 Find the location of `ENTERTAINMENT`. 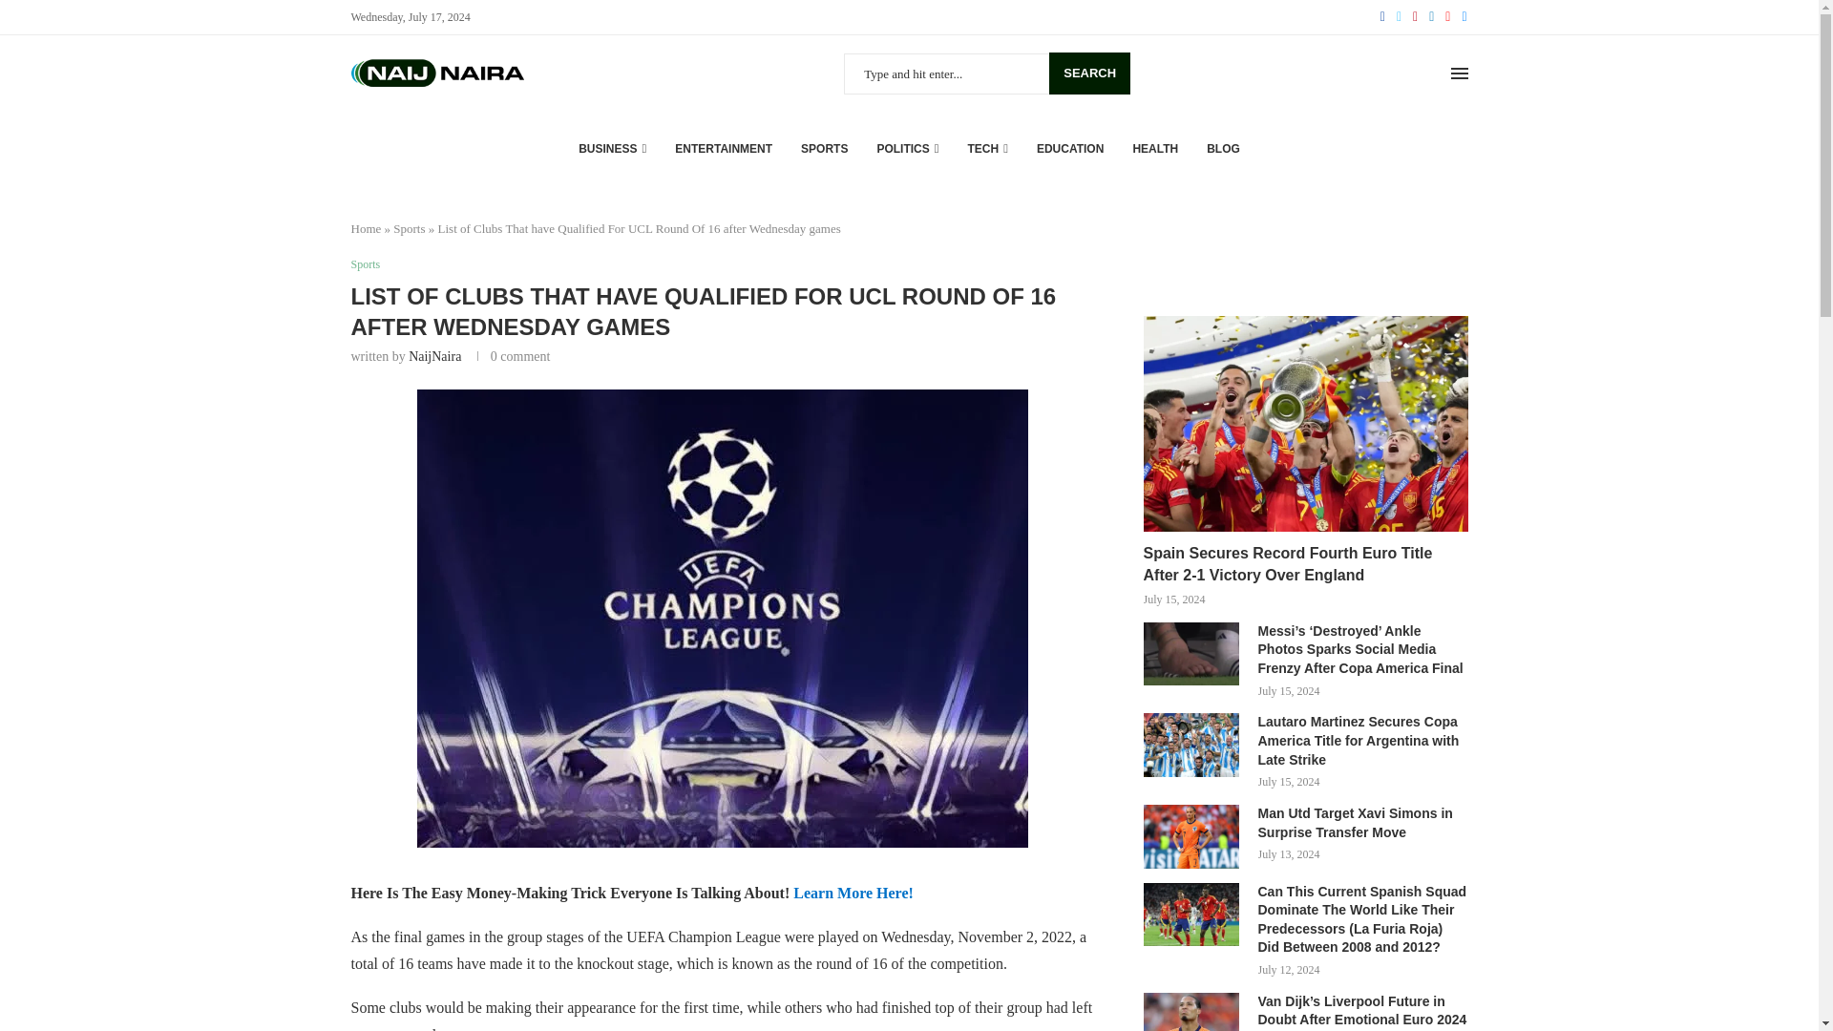

ENTERTAINMENT is located at coordinates (723, 149).